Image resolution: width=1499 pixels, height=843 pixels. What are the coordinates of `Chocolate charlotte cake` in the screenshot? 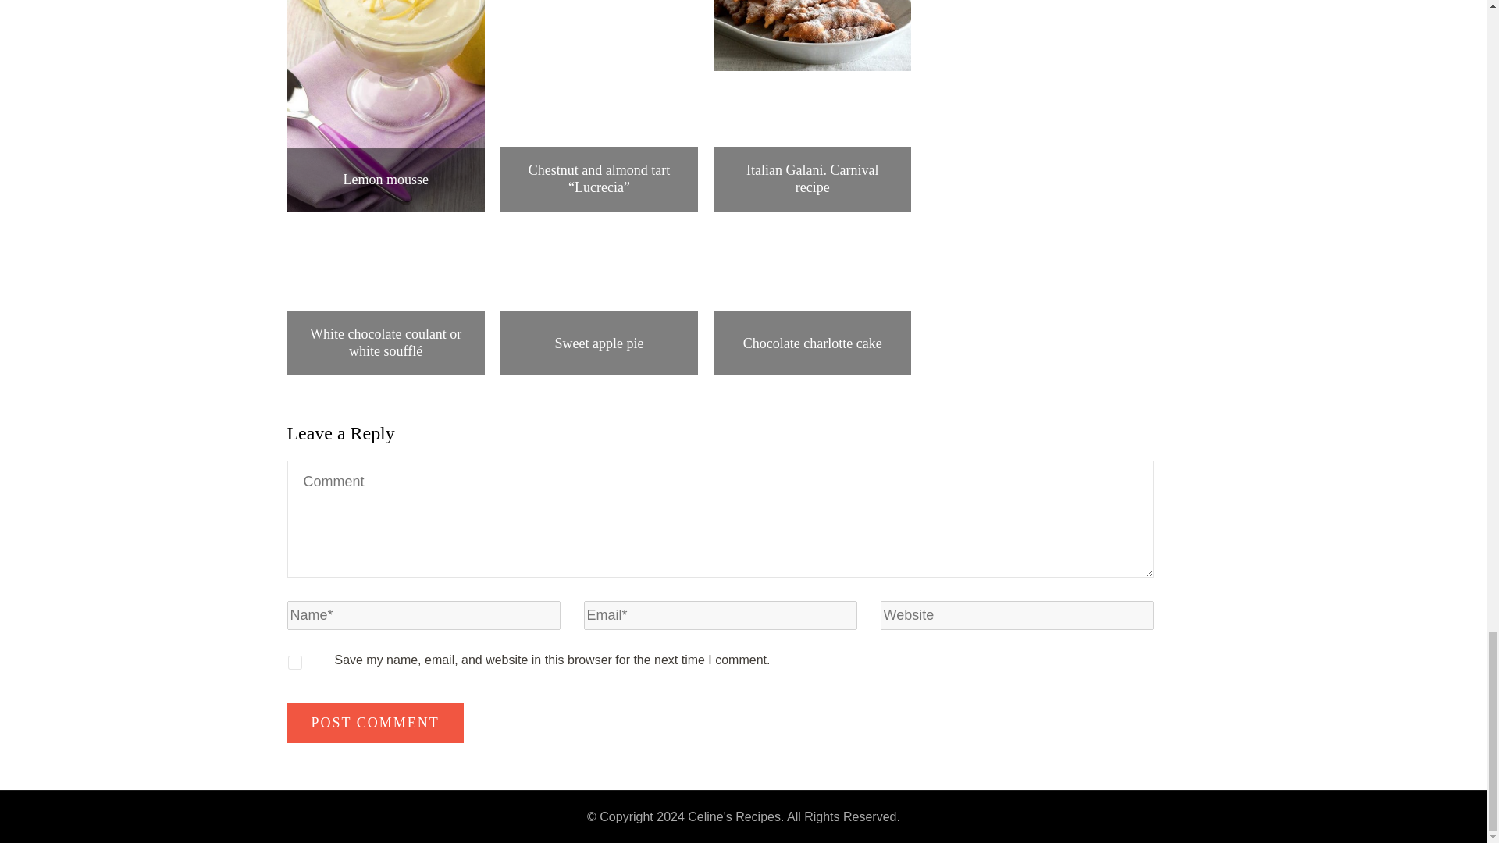 It's located at (812, 343).